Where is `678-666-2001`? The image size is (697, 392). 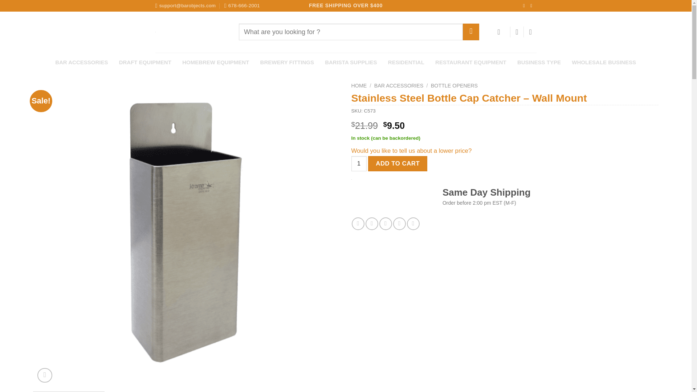 678-666-2001 is located at coordinates (242, 6).